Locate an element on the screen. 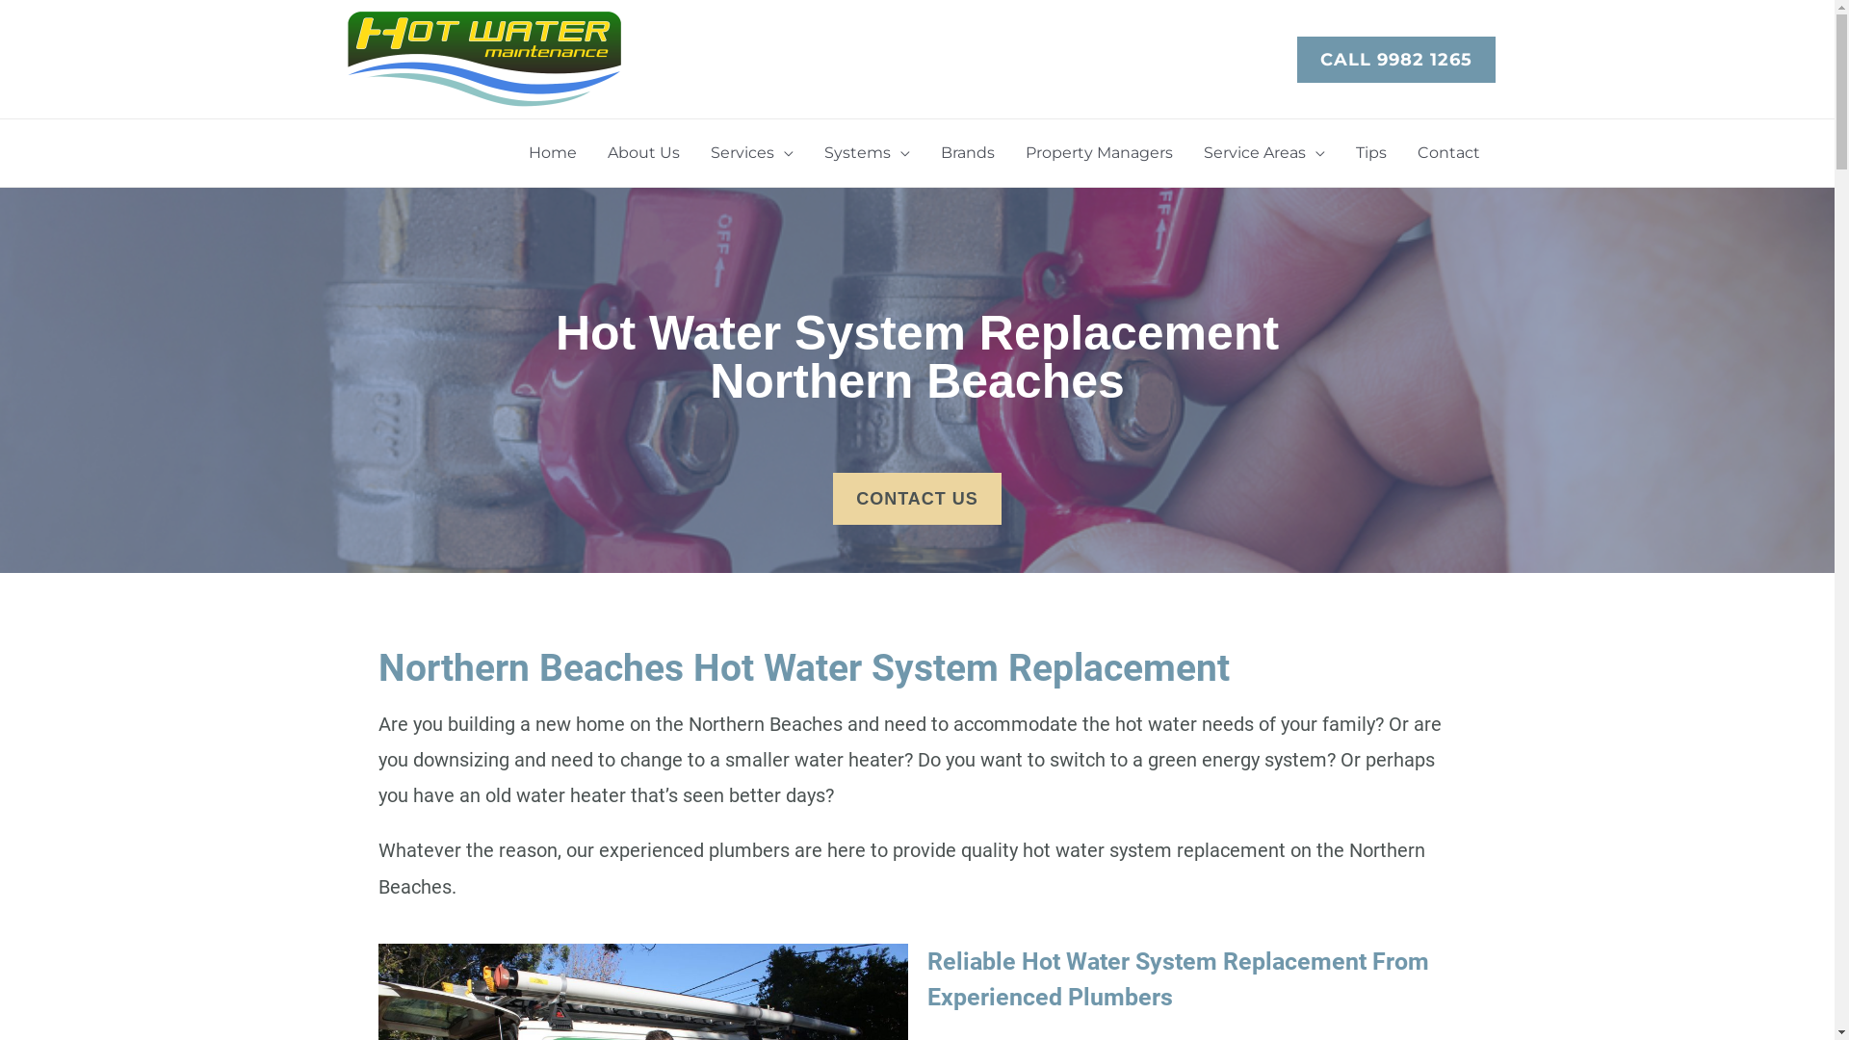  Property Managers is located at coordinates (1098, 153).